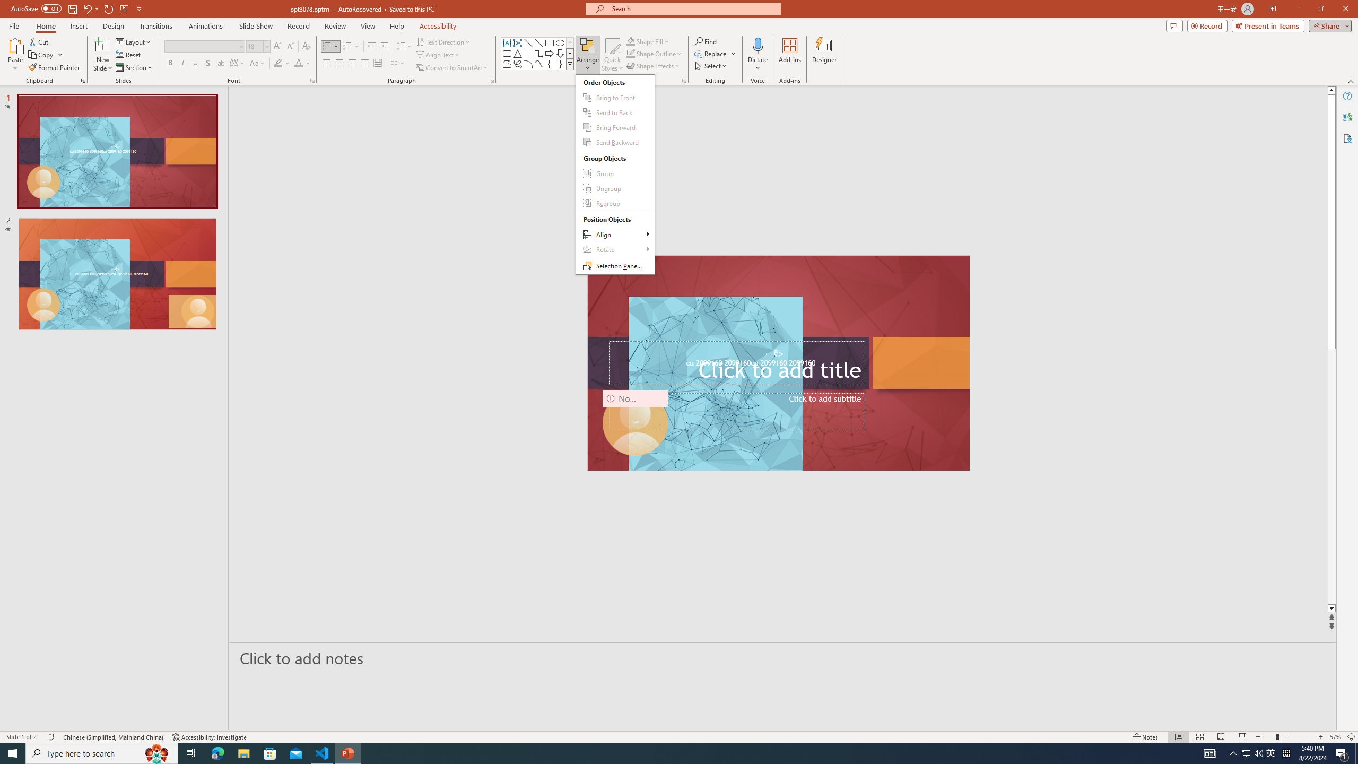 The height and width of the screenshot is (764, 1358). Describe the element at coordinates (1209, 753) in the screenshot. I see `AutomationID: 4105` at that location.